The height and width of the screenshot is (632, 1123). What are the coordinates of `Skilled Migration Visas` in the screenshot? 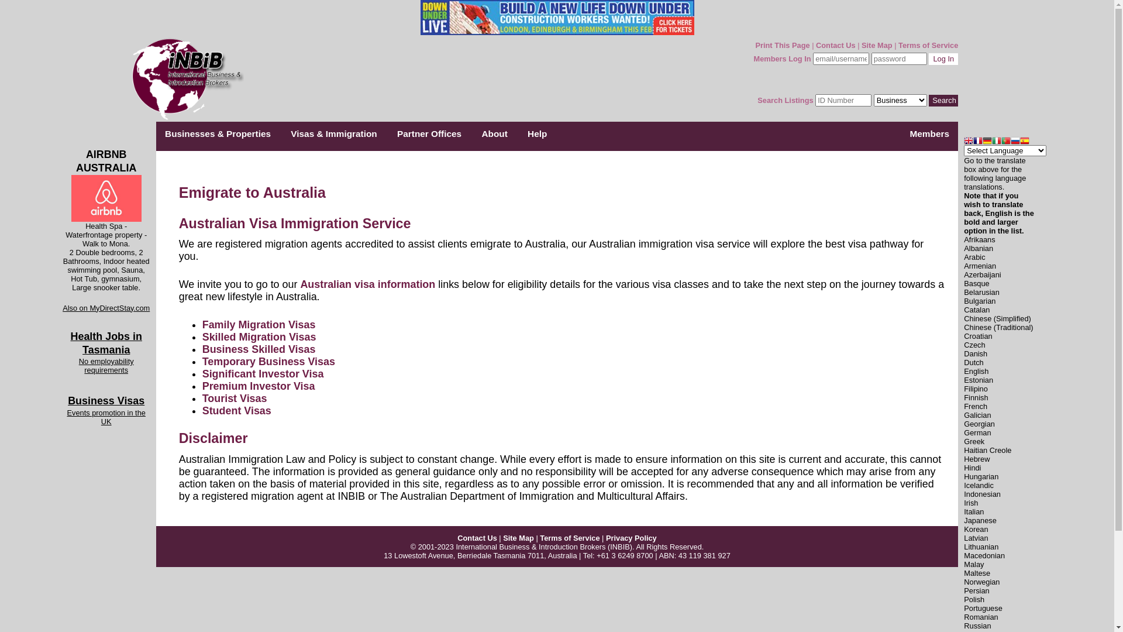 It's located at (260, 337).